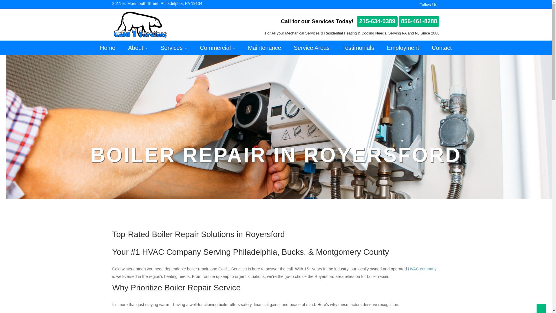  I want to click on Services, so click(174, 48).